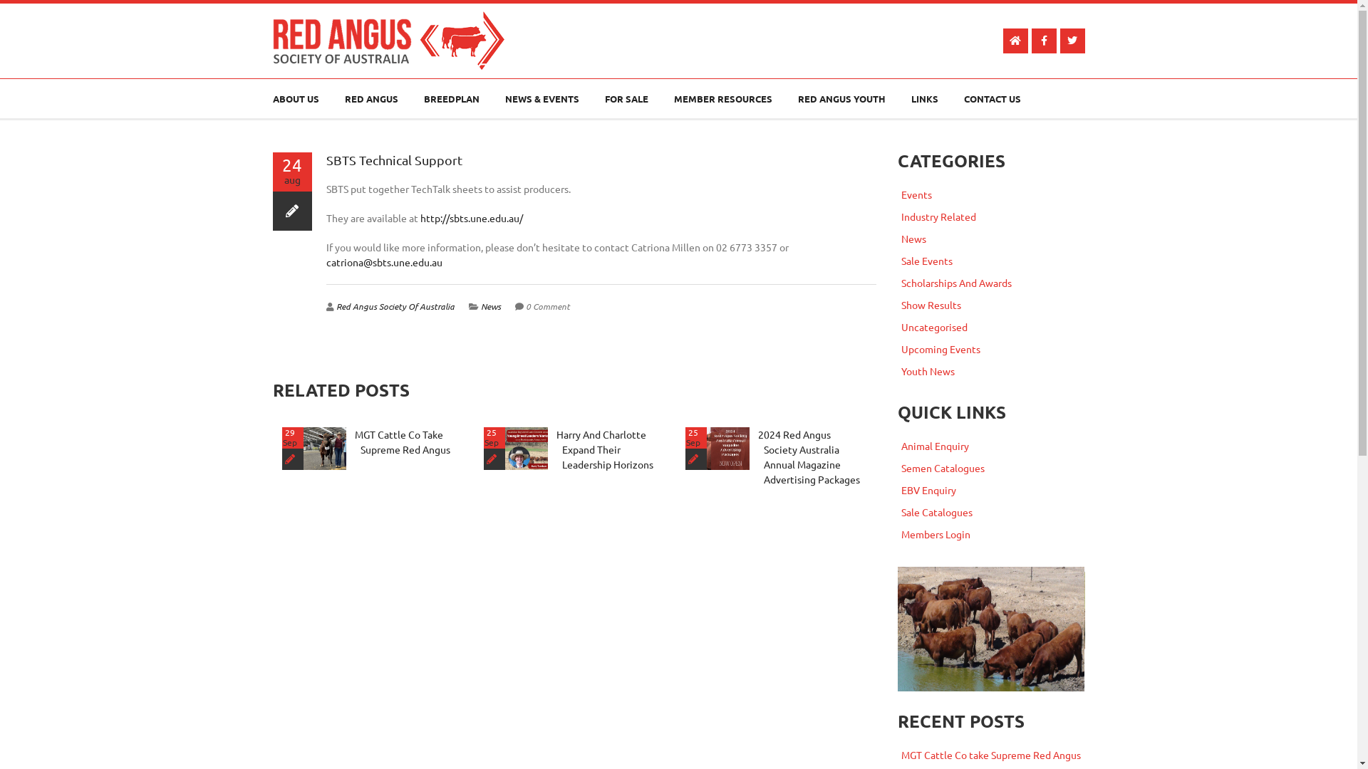 This screenshot has height=769, width=1368. Describe the element at coordinates (385, 262) in the screenshot. I see `catriona@sbts.une.edu.au` at that location.